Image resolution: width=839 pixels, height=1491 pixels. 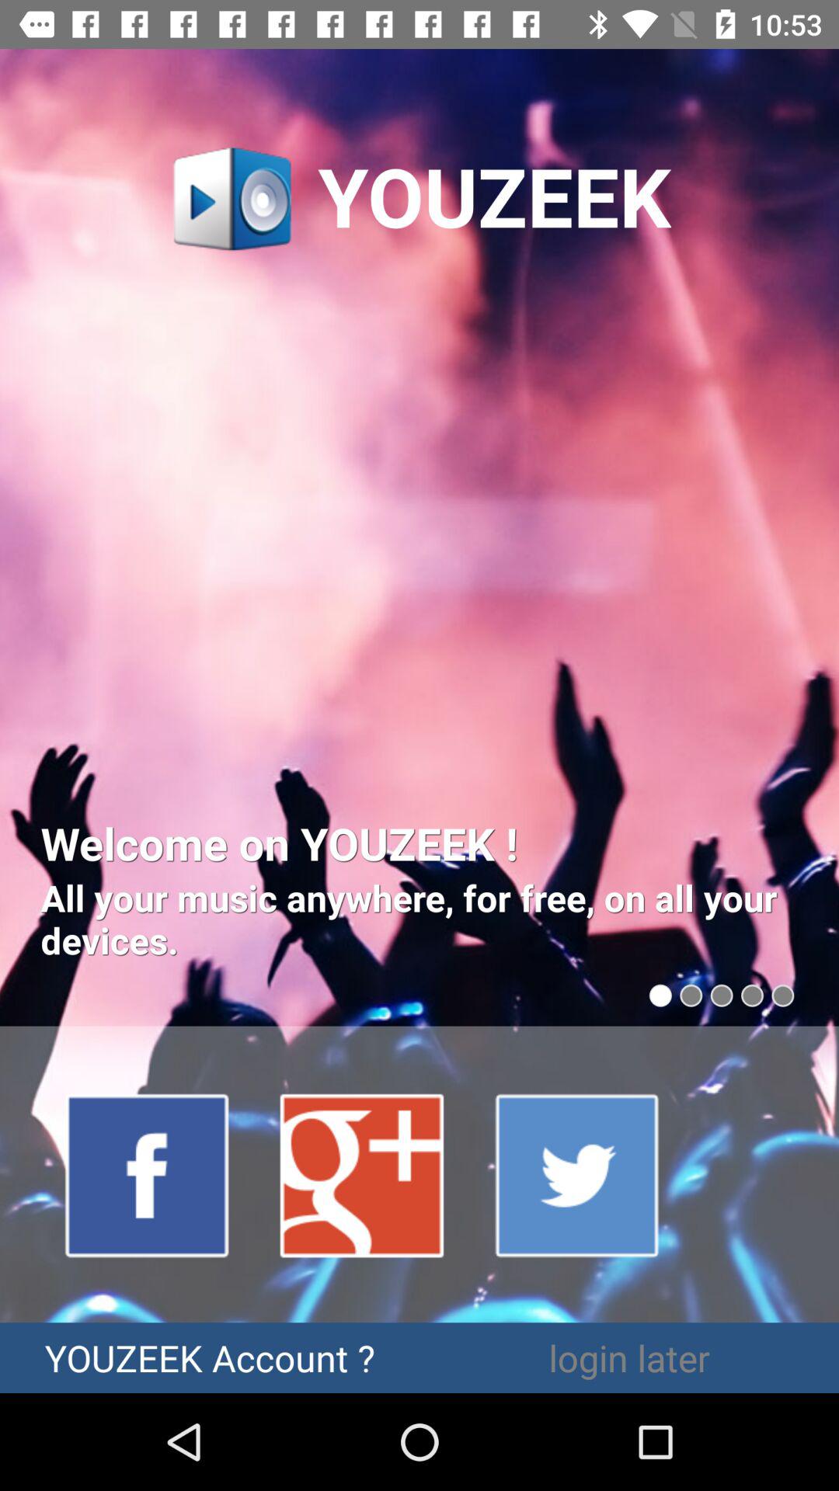 What do you see at coordinates (629, 1357) in the screenshot?
I see `tap item to the right of youzeek account ? item` at bounding box center [629, 1357].